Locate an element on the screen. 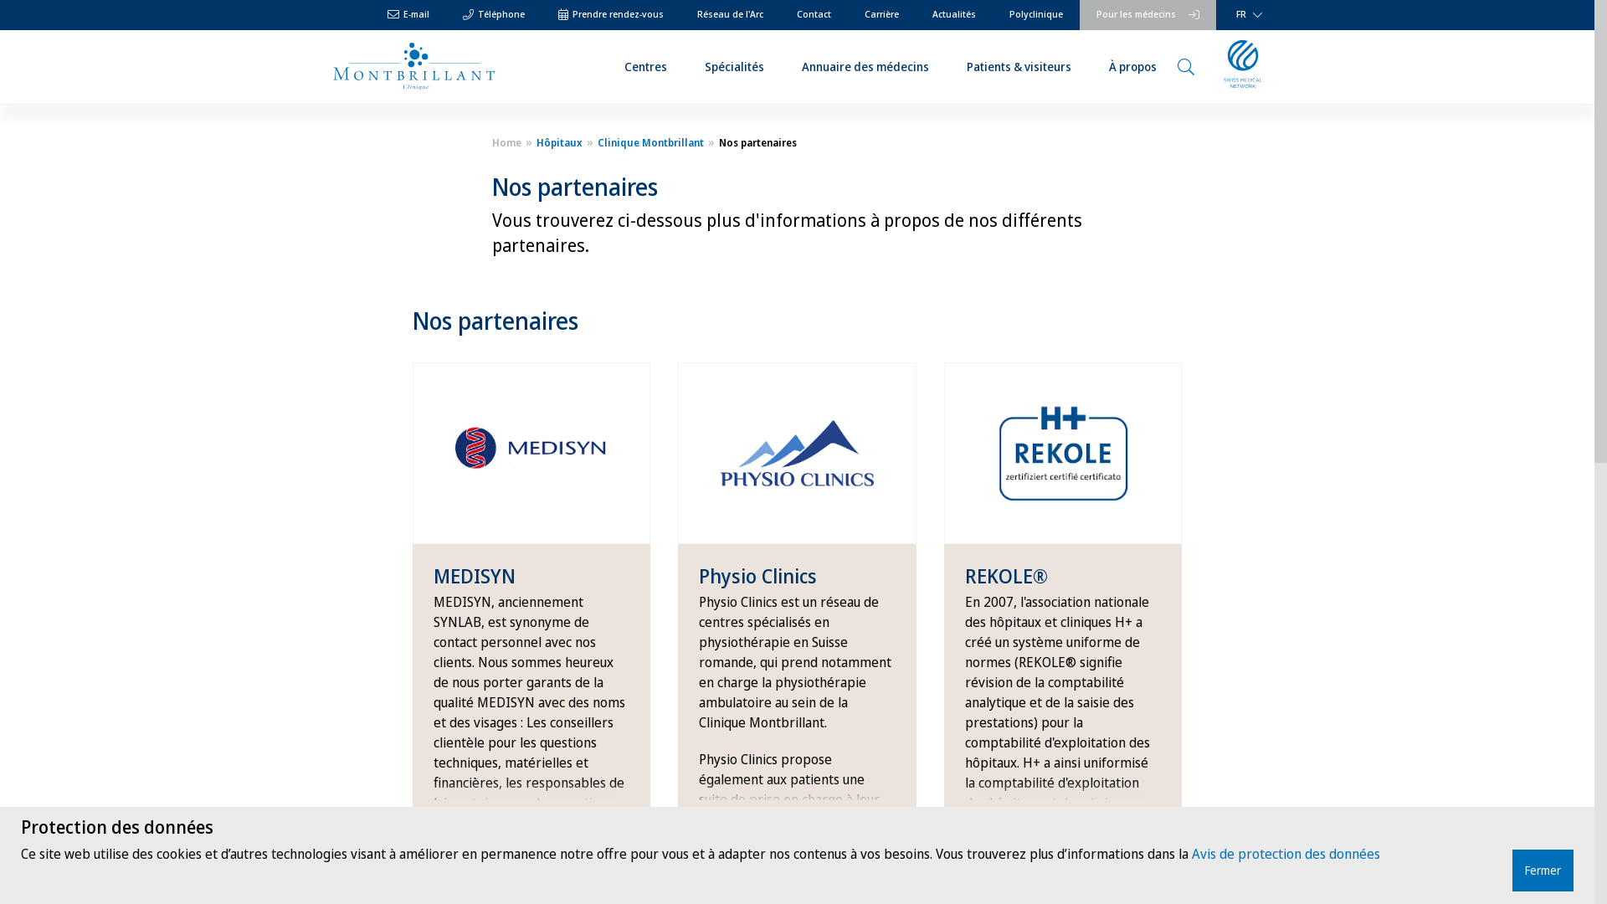  Home is located at coordinates (507, 142).